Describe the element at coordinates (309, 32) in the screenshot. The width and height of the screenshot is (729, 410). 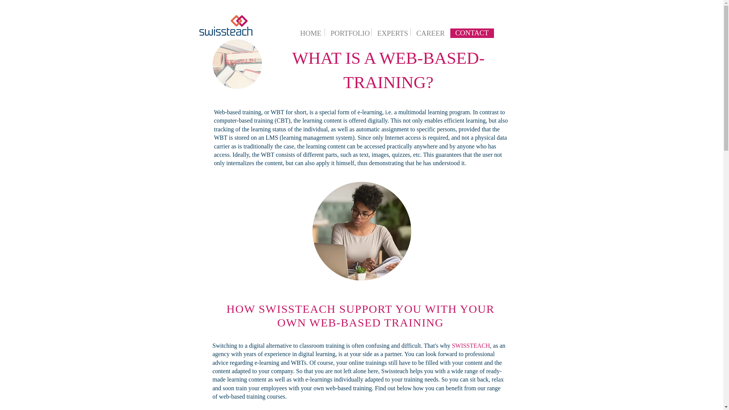
I see `HOME` at that location.